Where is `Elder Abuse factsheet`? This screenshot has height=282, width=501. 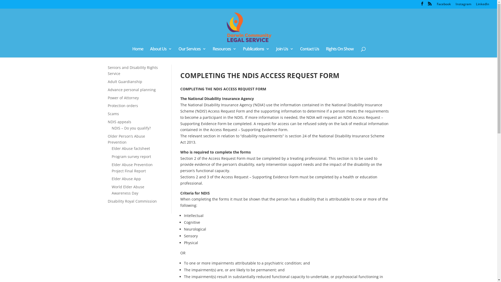
Elder Abuse factsheet is located at coordinates (131, 148).